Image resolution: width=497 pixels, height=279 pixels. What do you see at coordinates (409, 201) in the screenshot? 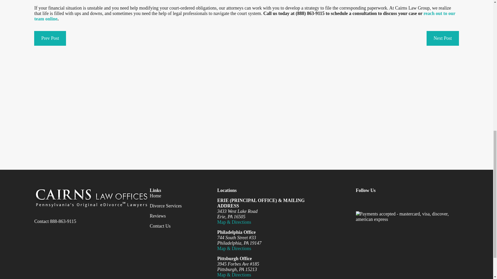
I see `Google Business Profile` at bounding box center [409, 201].